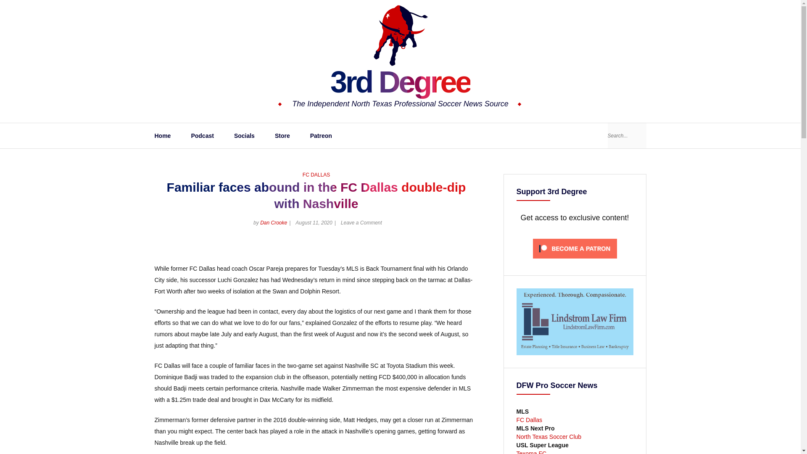  Describe the element at coordinates (549, 436) in the screenshot. I see `North Texas Soccer Club` at that location.